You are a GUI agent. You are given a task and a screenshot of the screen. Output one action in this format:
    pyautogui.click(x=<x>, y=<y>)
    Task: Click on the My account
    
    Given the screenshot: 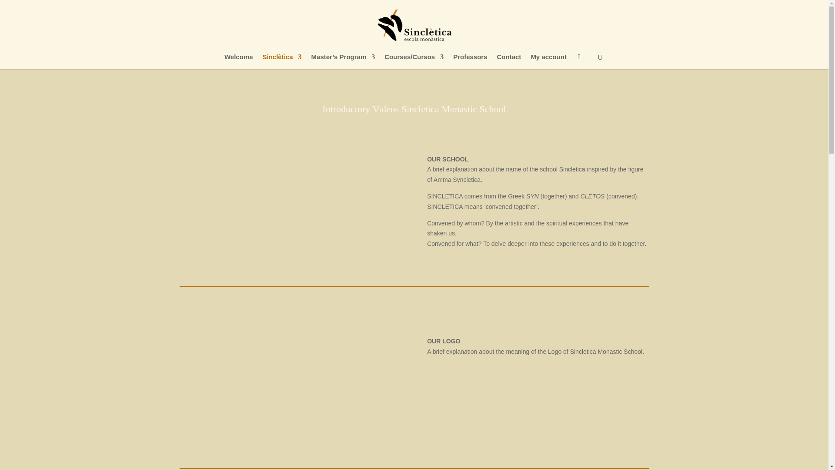 What is the action you would take?
    pyautogui.click(x=548, y=61)
    